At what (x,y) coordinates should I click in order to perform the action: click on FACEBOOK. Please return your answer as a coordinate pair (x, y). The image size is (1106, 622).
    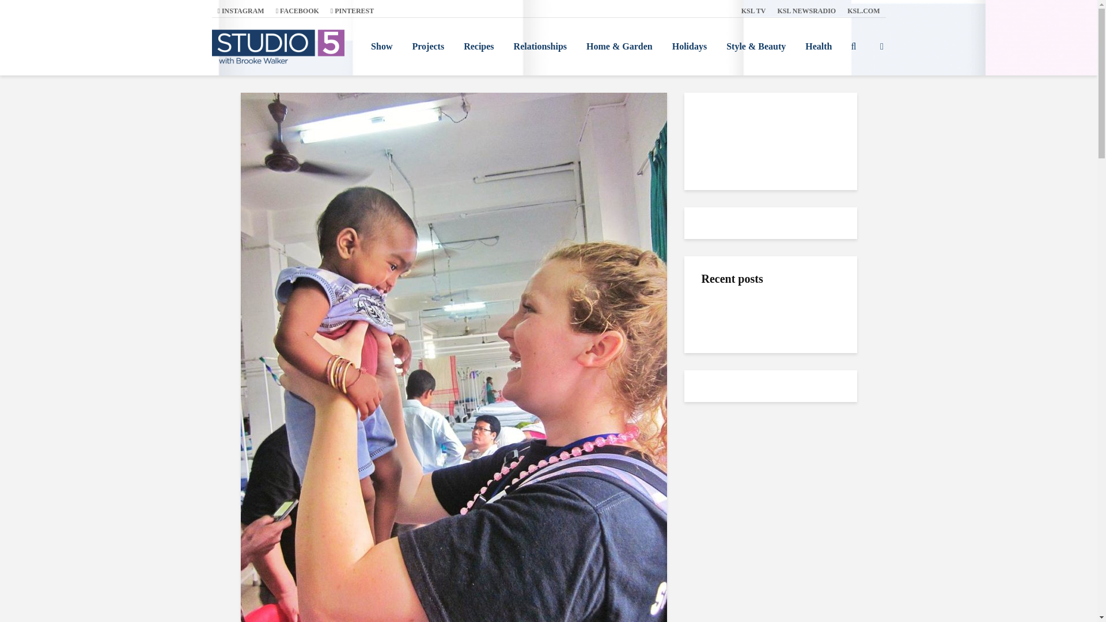
    Looking at the image, I should click on (297, 10).